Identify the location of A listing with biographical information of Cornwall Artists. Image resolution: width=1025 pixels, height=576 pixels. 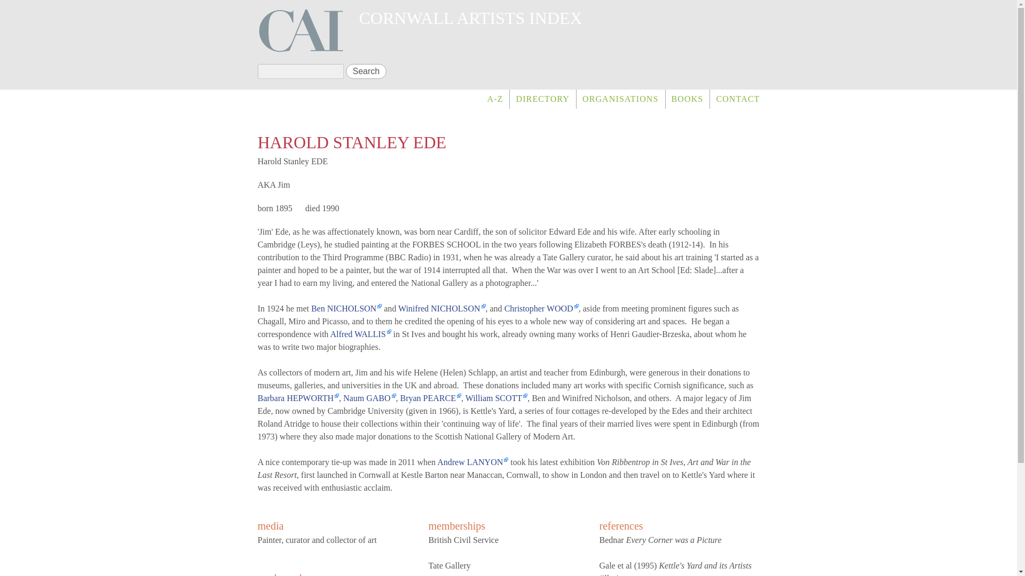
(542, 99).